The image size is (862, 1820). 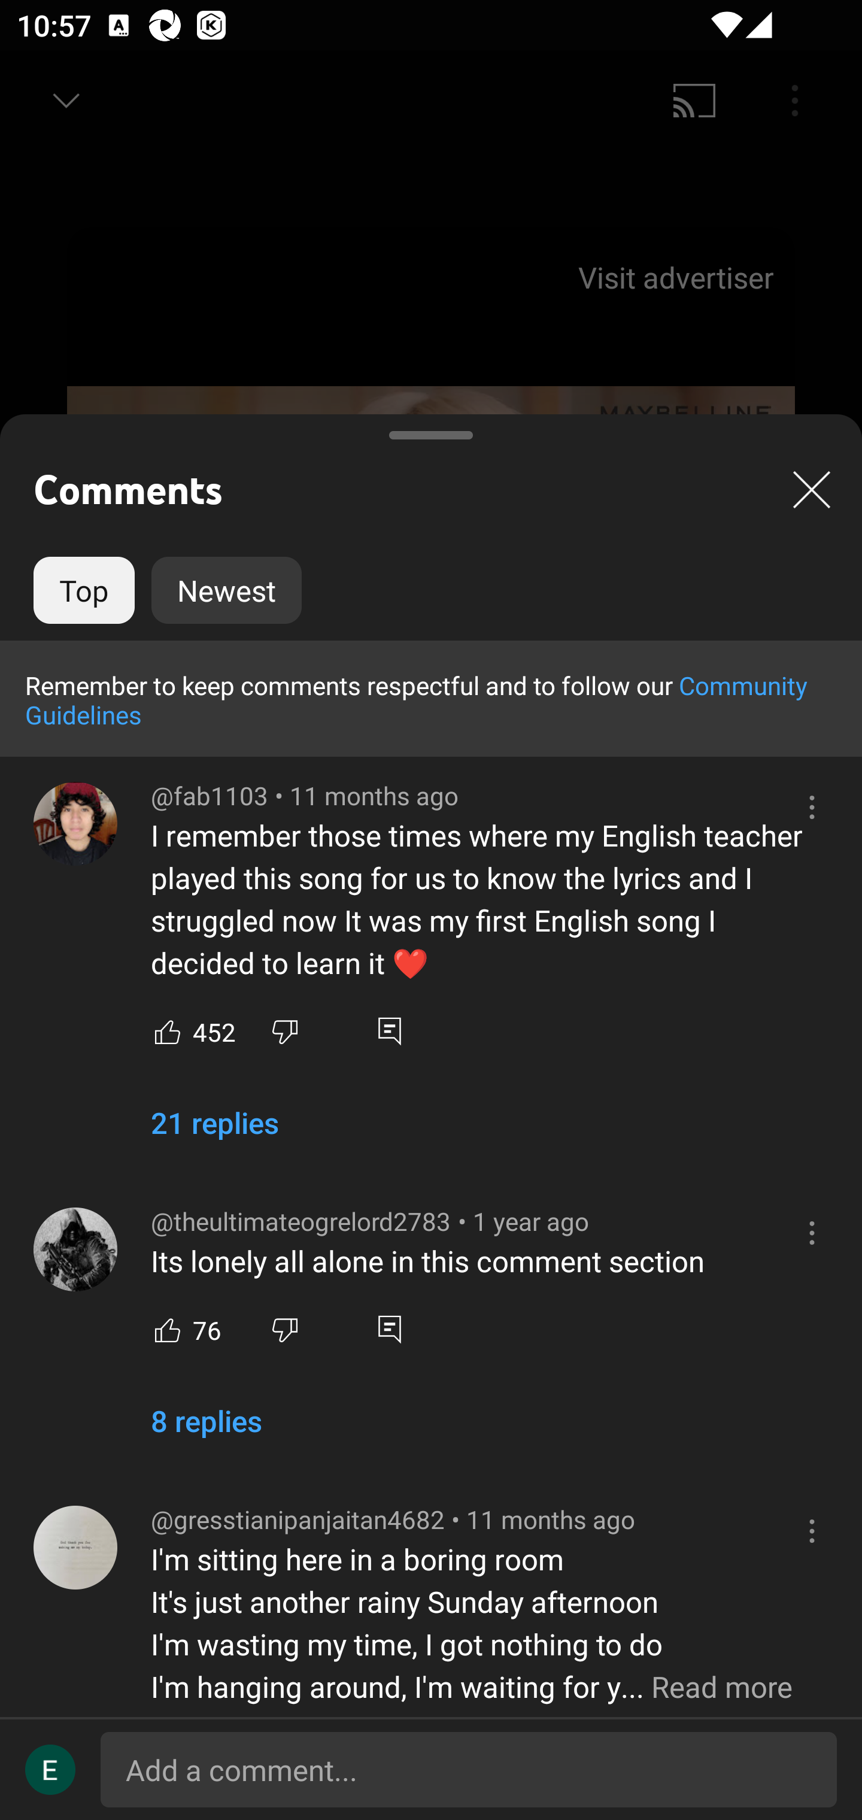 I want to click on Visit advertiser, so click(x=680, y=278).